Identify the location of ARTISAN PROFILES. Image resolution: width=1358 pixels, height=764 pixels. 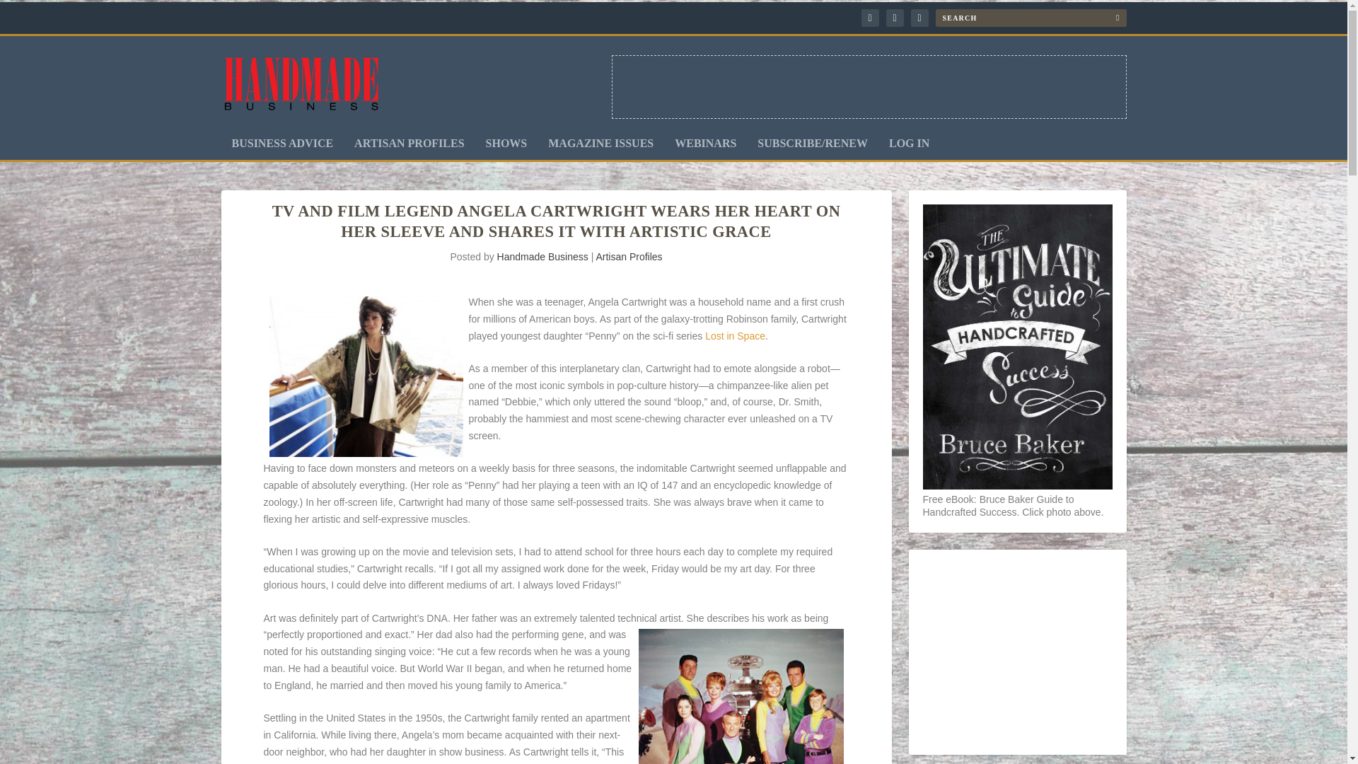
(409, 149).